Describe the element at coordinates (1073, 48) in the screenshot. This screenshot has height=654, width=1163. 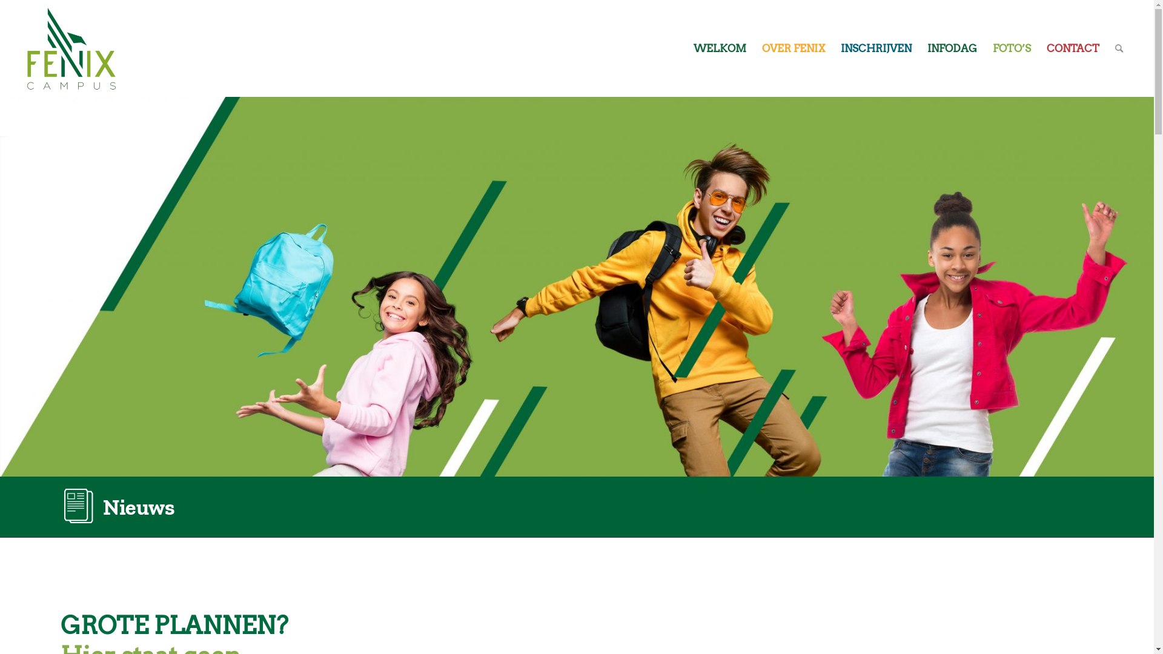
I see `CONTACT` at that location.